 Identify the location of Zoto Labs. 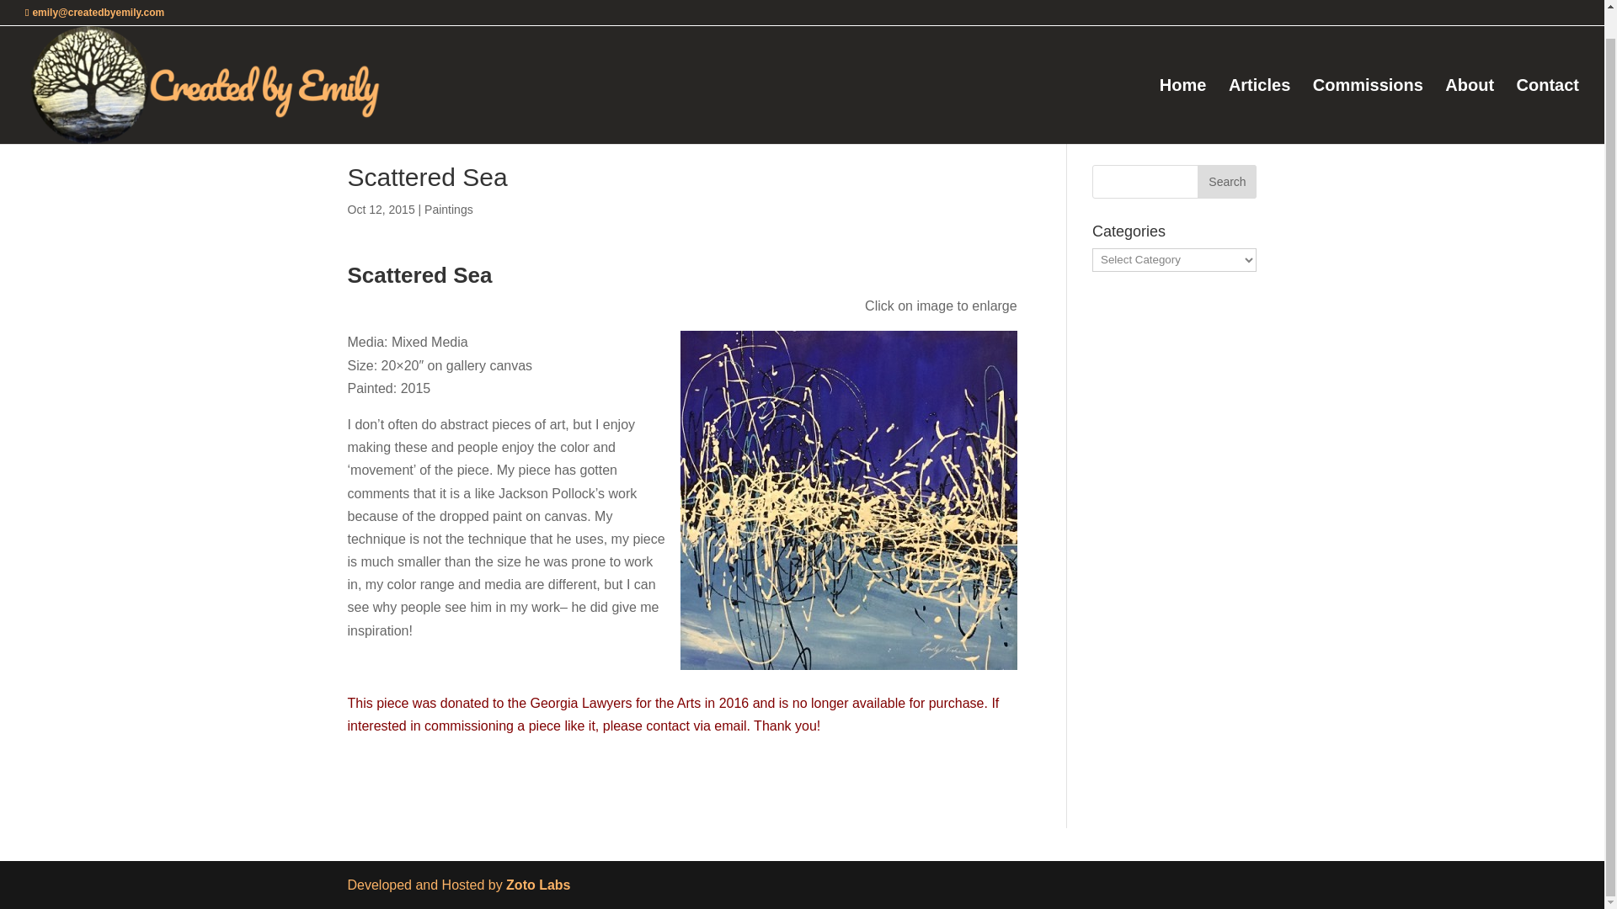
(537, 885).